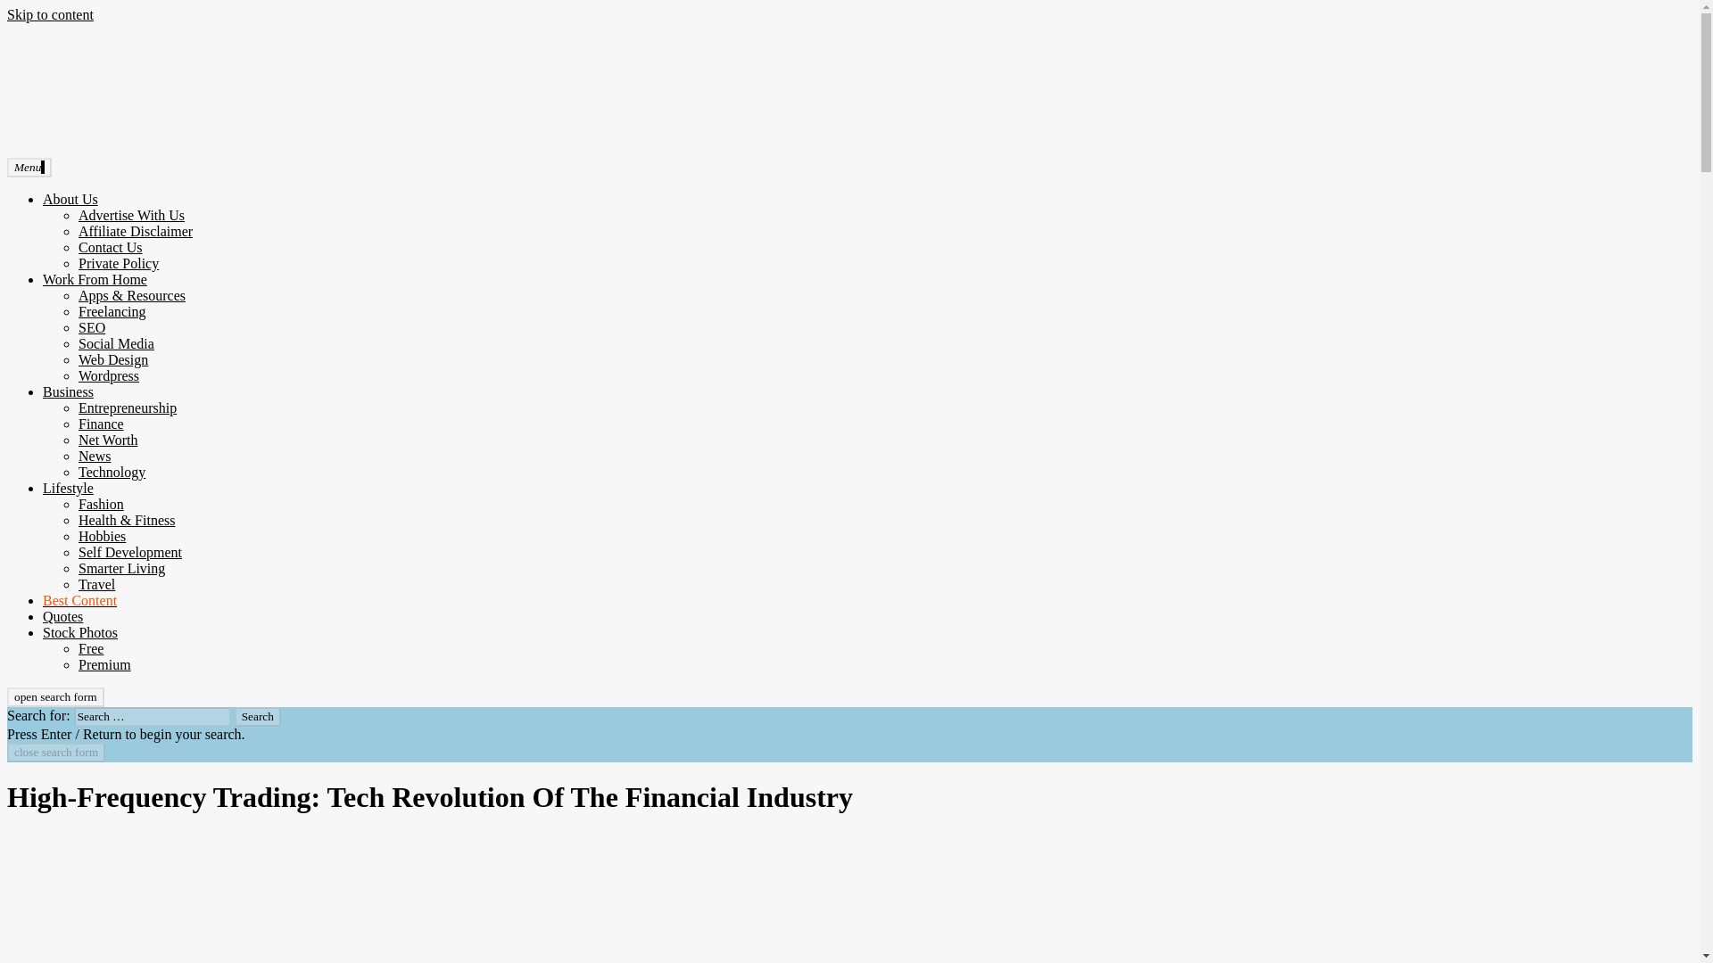 The image size is (1713, 963). I want to click on Best Content, so click(79, 600).